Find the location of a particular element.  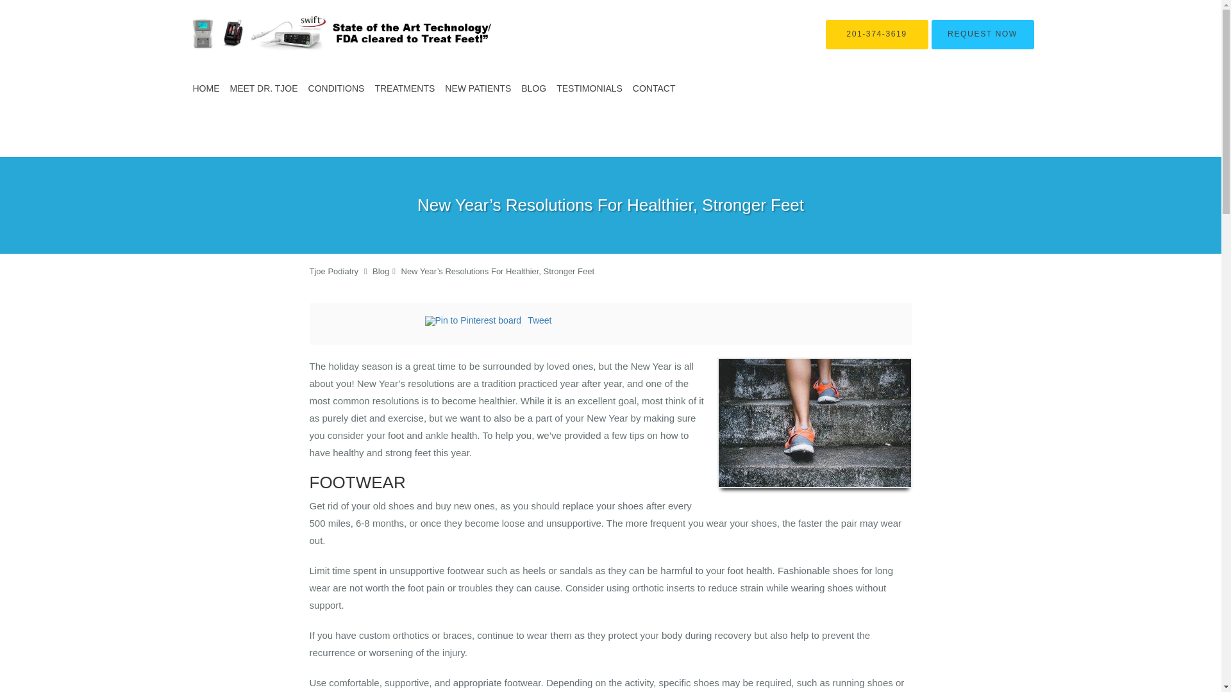

CONDITIONS is located at coordinates (336, 88).